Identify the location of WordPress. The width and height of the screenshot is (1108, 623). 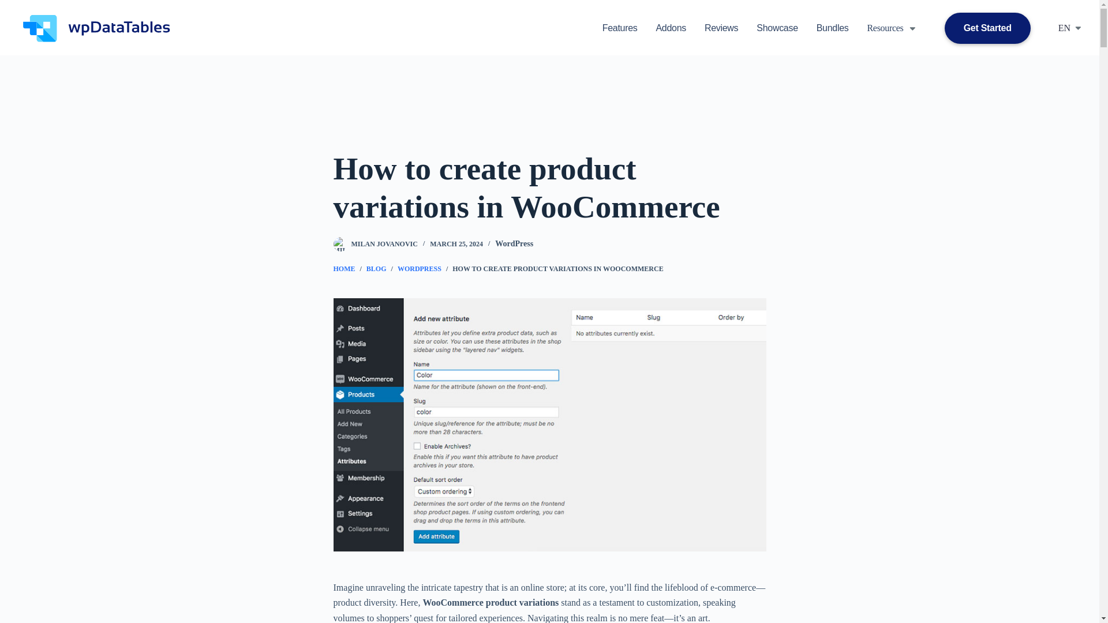
(514, 243).